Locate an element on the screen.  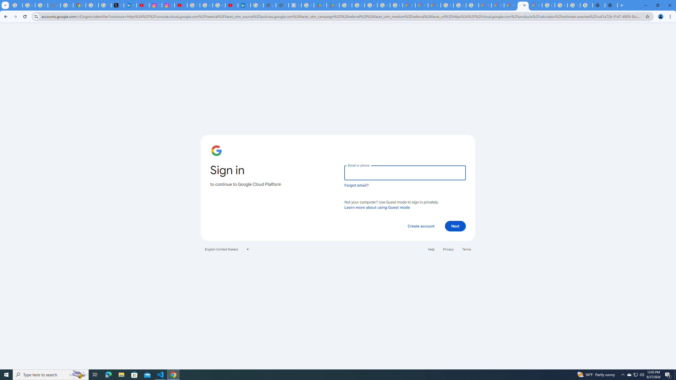
Sign in - Google Accounts is located at coordinates (193, 5).